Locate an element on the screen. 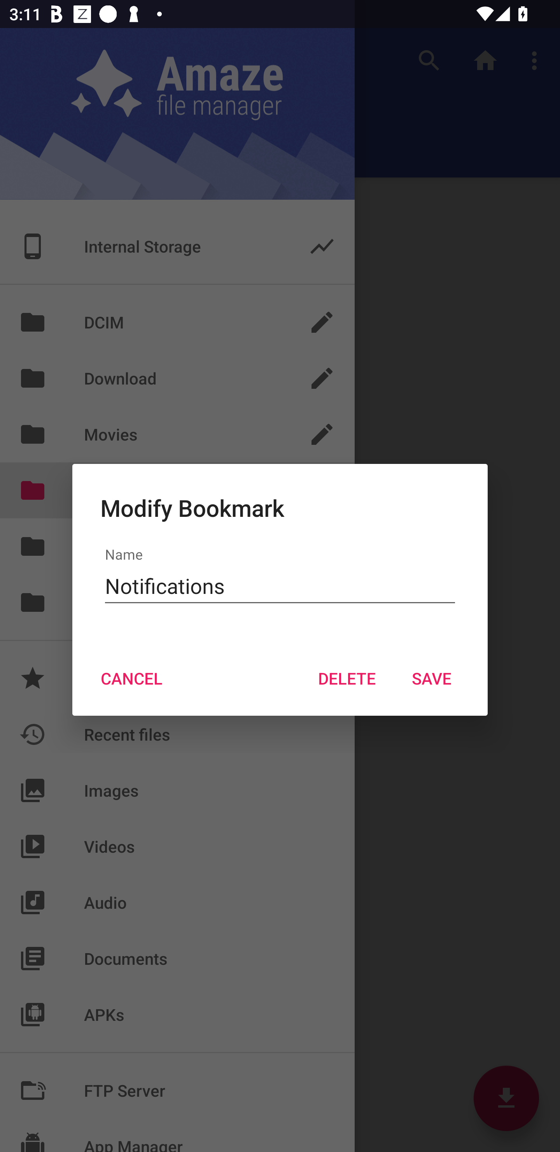 The height and width of the screenshot is (1152, 560). Notifications is located at coordinates (280, 586).